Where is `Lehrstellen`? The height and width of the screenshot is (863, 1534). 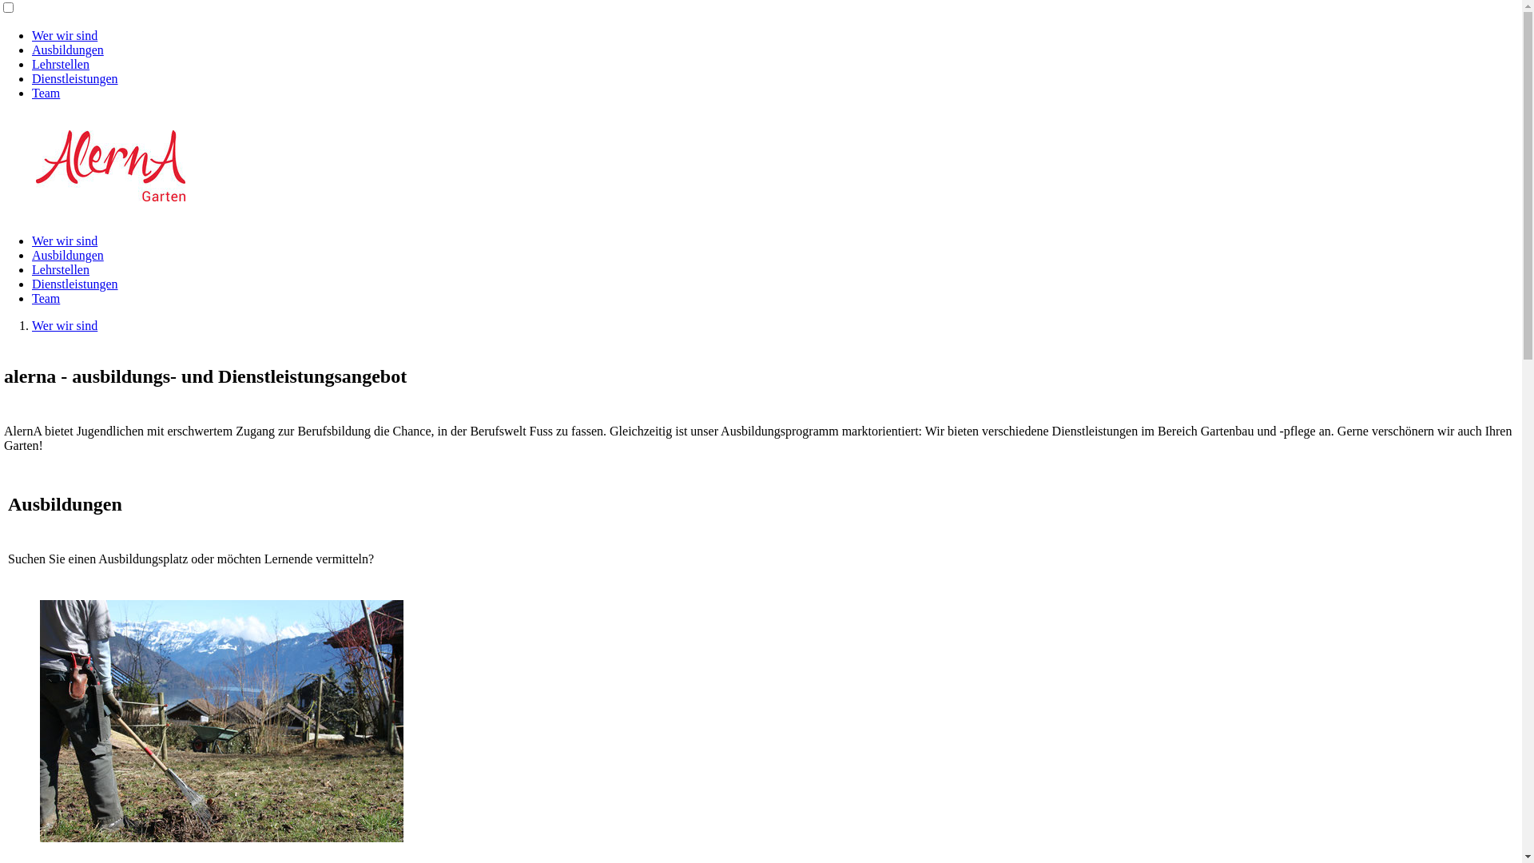 Lehrstellen is located at coordinates (61, 64).